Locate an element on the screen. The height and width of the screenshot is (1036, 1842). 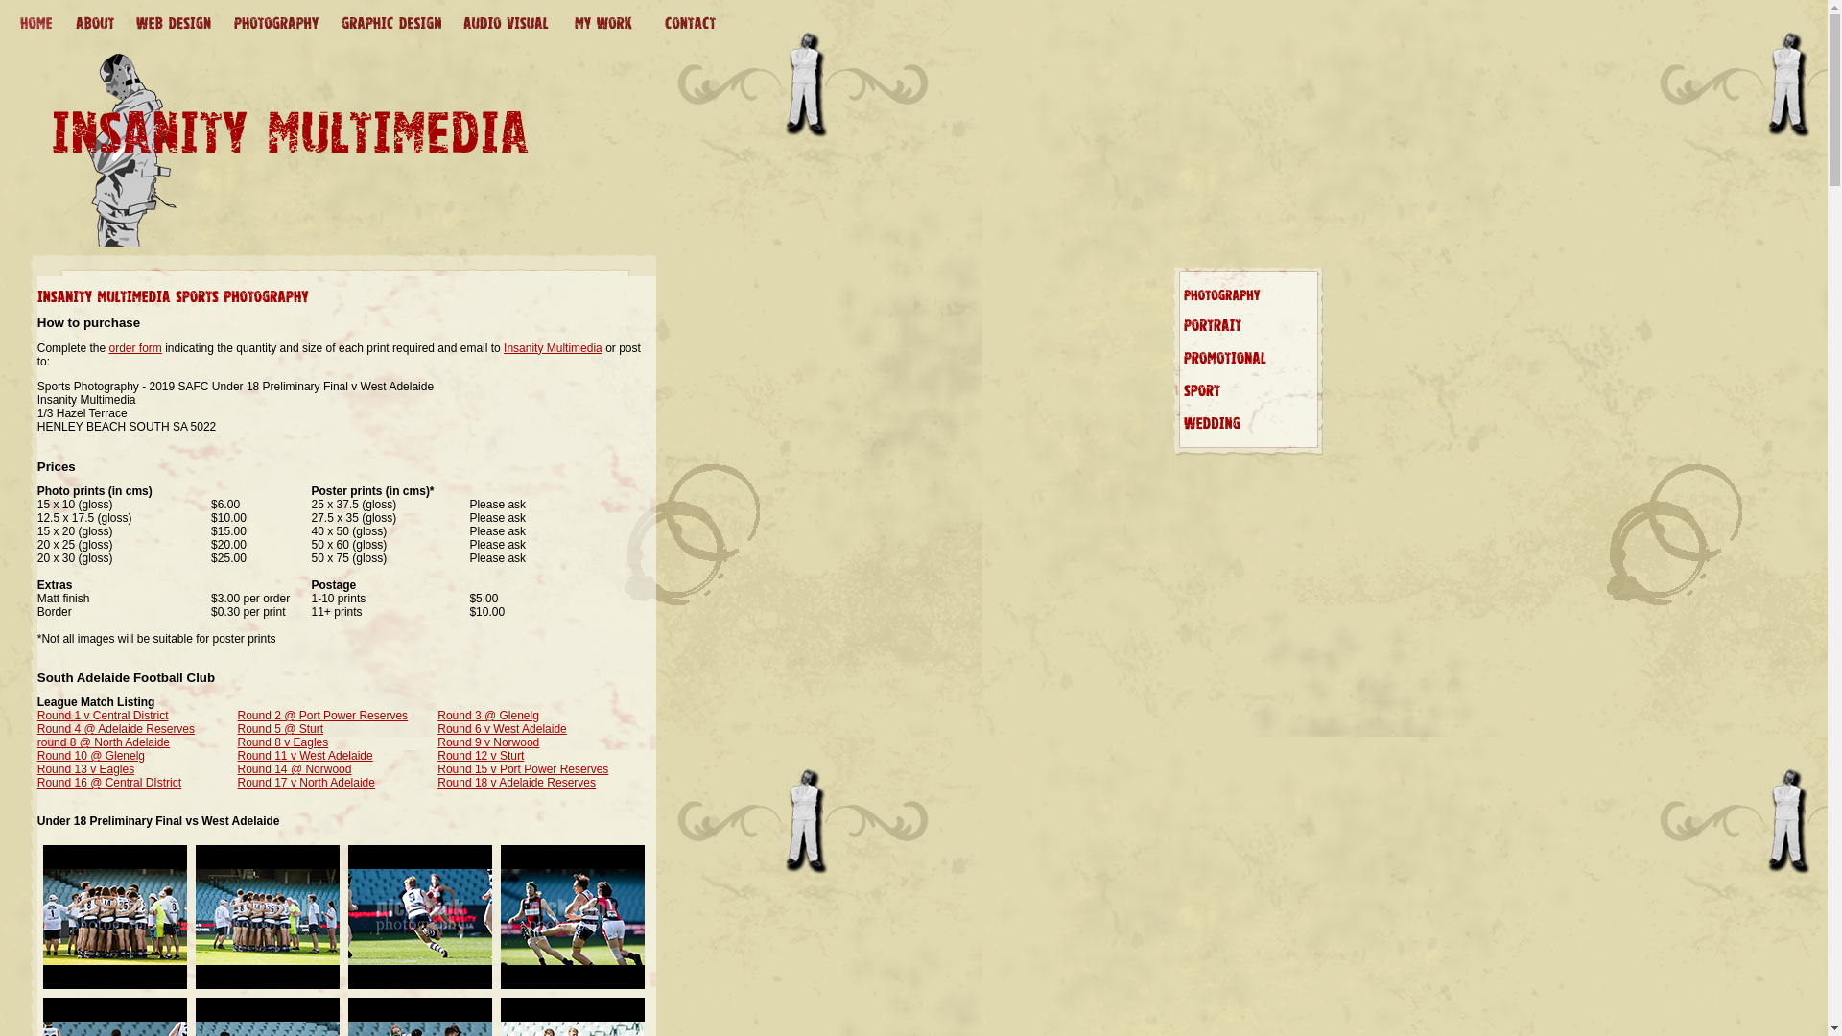
Round 10 @ Glenelg is located at coordinates (91, 756).